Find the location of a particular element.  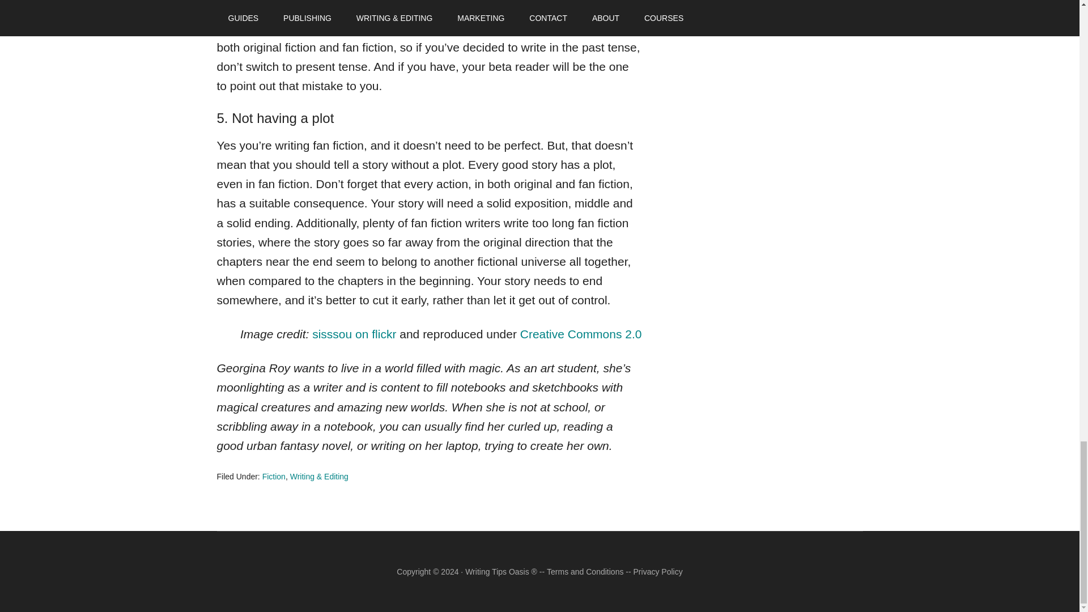

sisssou on flickr is located at coordinates (354, 333).